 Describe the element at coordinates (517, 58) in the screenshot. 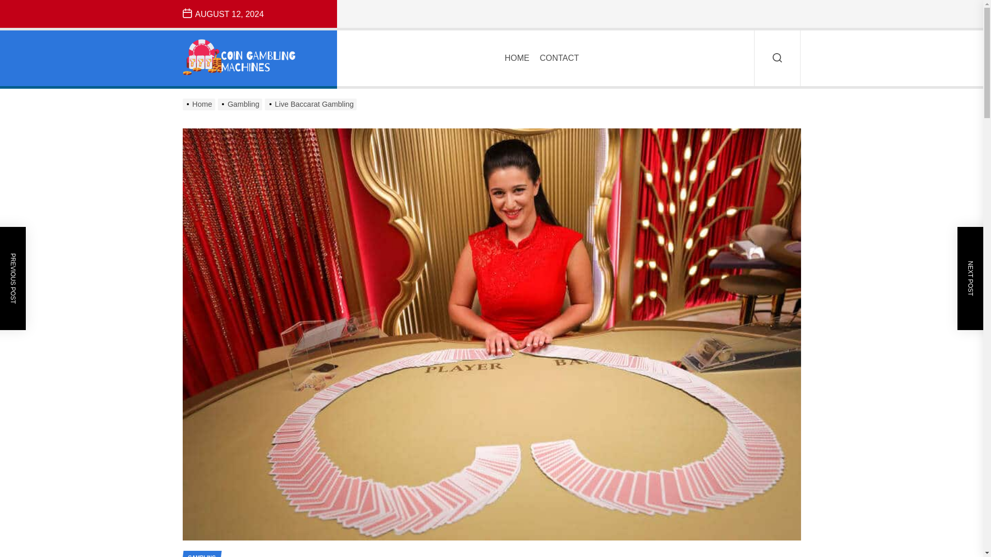

I see `HOME` at that location.